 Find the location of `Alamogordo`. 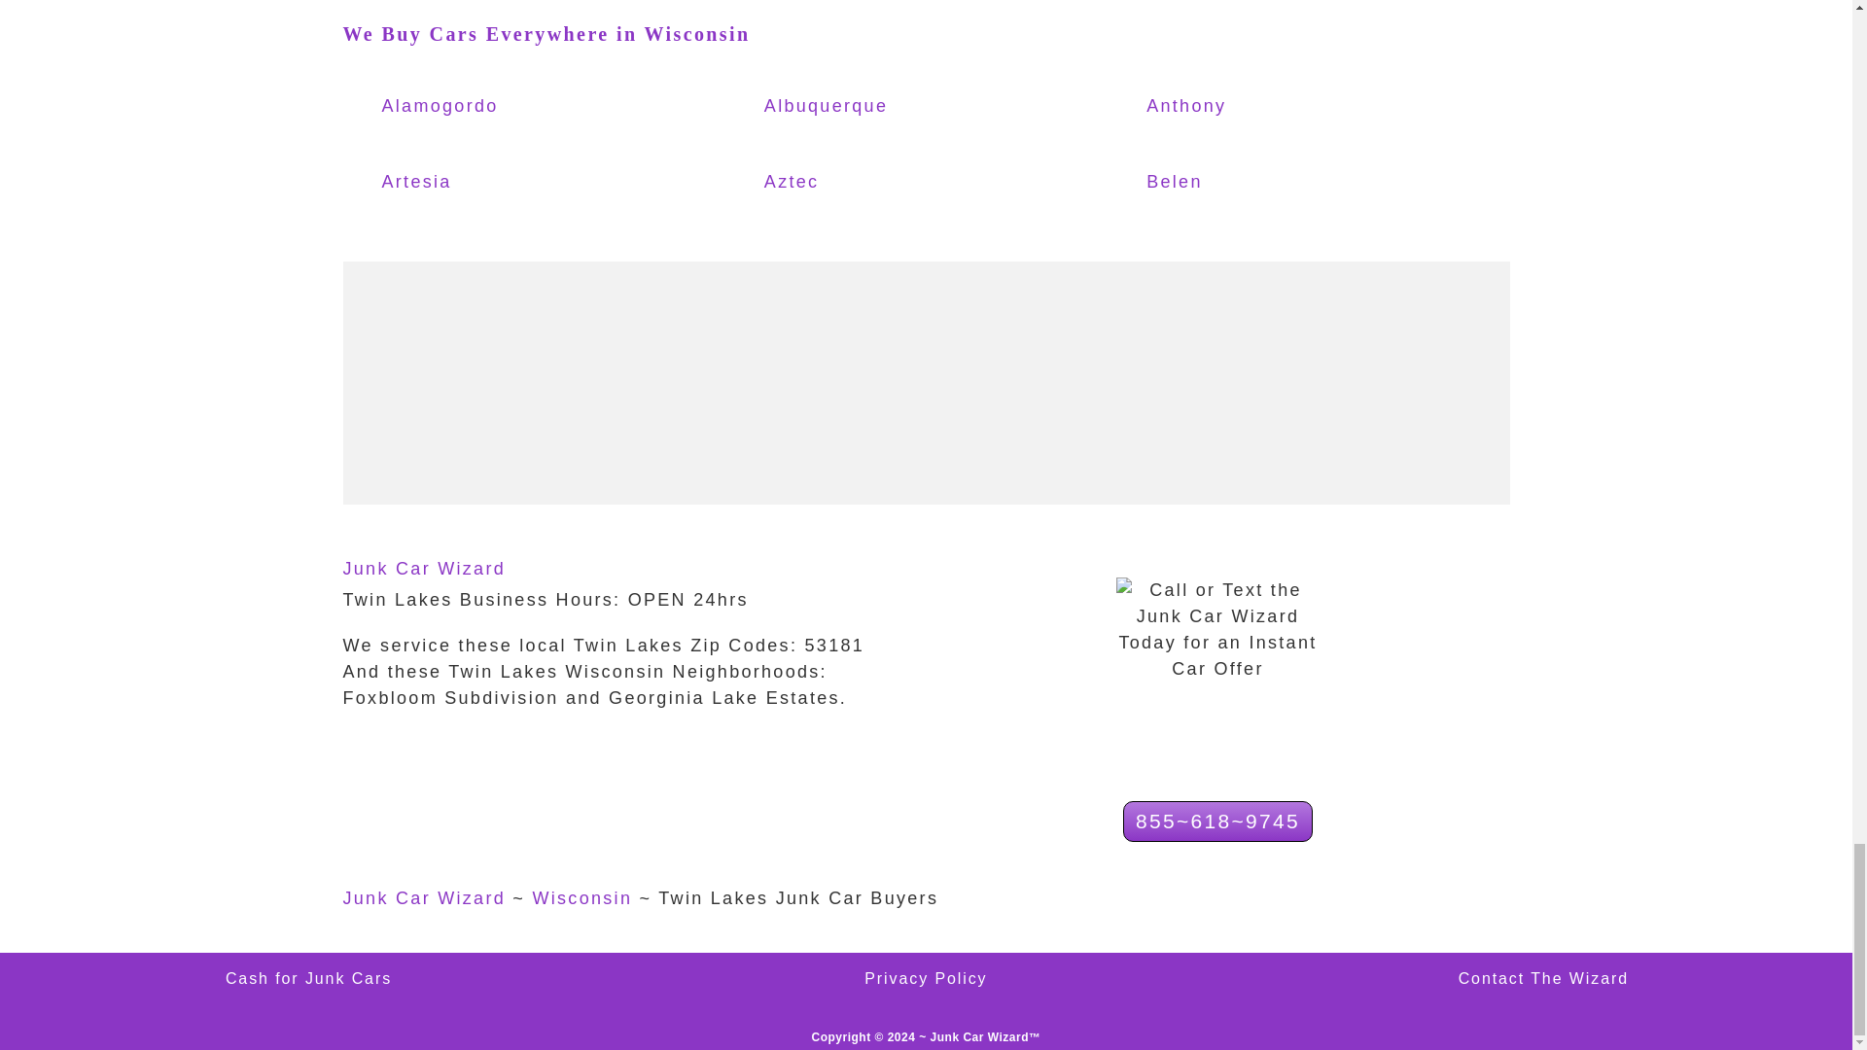

Alamogordo is located at coordinates (467, 106).